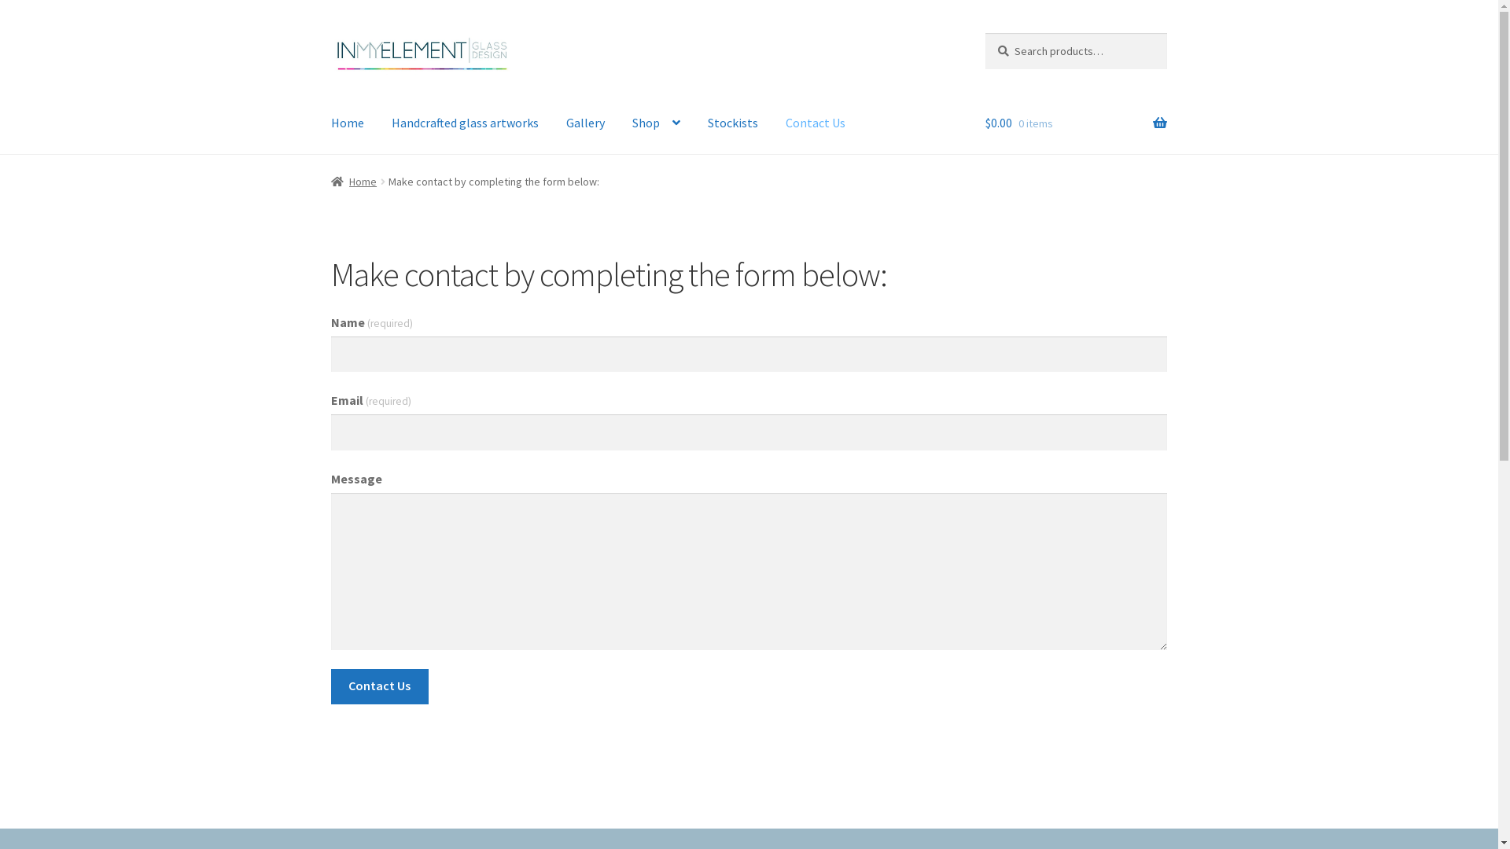 This screenshot has height=849, width=1510. What do you see at coordinates (354, 182) in the screenshot?
I see `Home` at bounding box center [354, 182].